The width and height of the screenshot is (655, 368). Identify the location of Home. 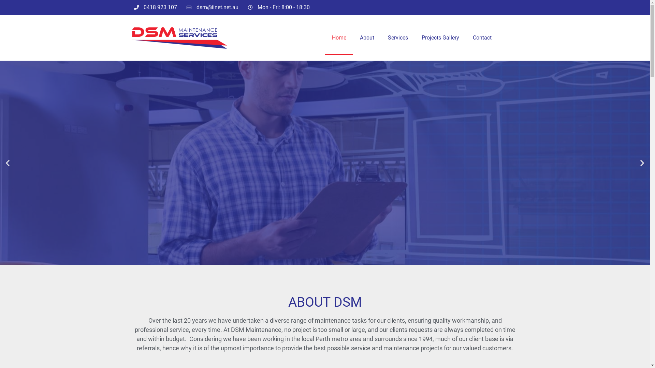
(339, 38).